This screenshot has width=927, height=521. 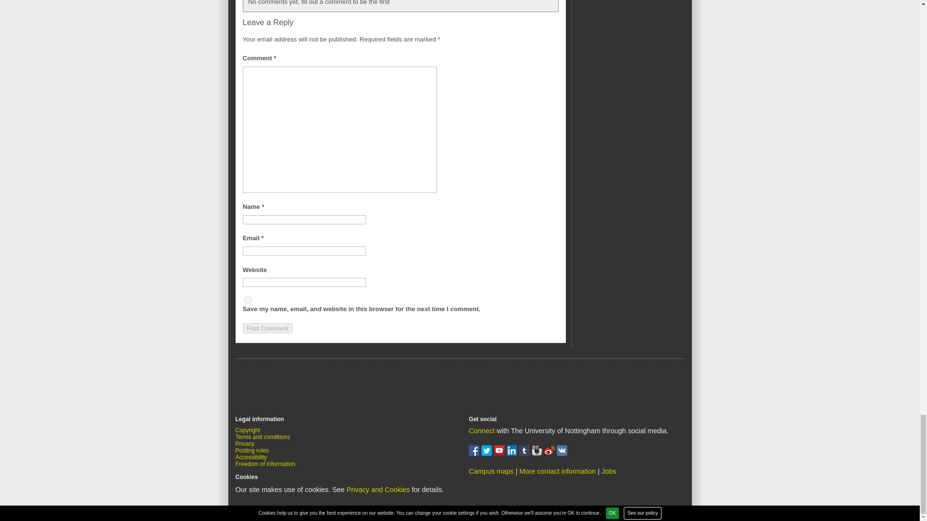 I want to click on Follow our Tumblr, so click(x=525, y=453).